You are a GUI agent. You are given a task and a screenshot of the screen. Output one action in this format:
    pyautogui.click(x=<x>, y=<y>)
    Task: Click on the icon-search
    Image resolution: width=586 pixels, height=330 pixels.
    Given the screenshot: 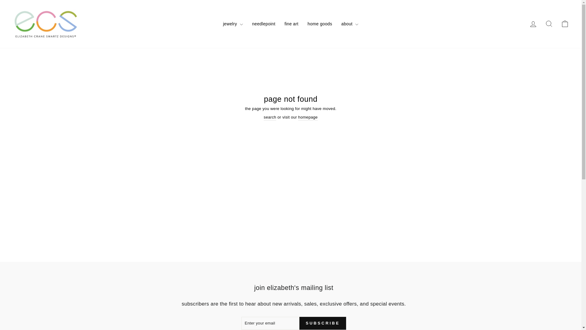 What is the action you would take?
    pyautogui.click(x=533, y=24)
    